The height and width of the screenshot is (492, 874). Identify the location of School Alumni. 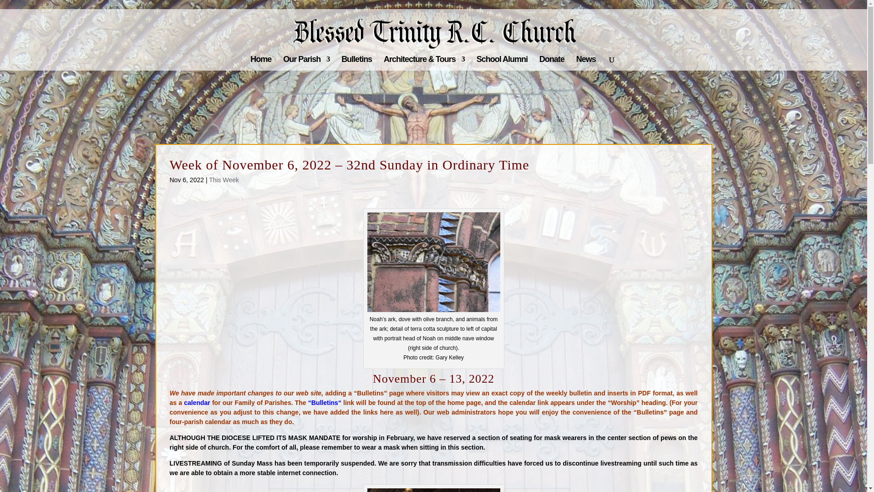
(502, 63).